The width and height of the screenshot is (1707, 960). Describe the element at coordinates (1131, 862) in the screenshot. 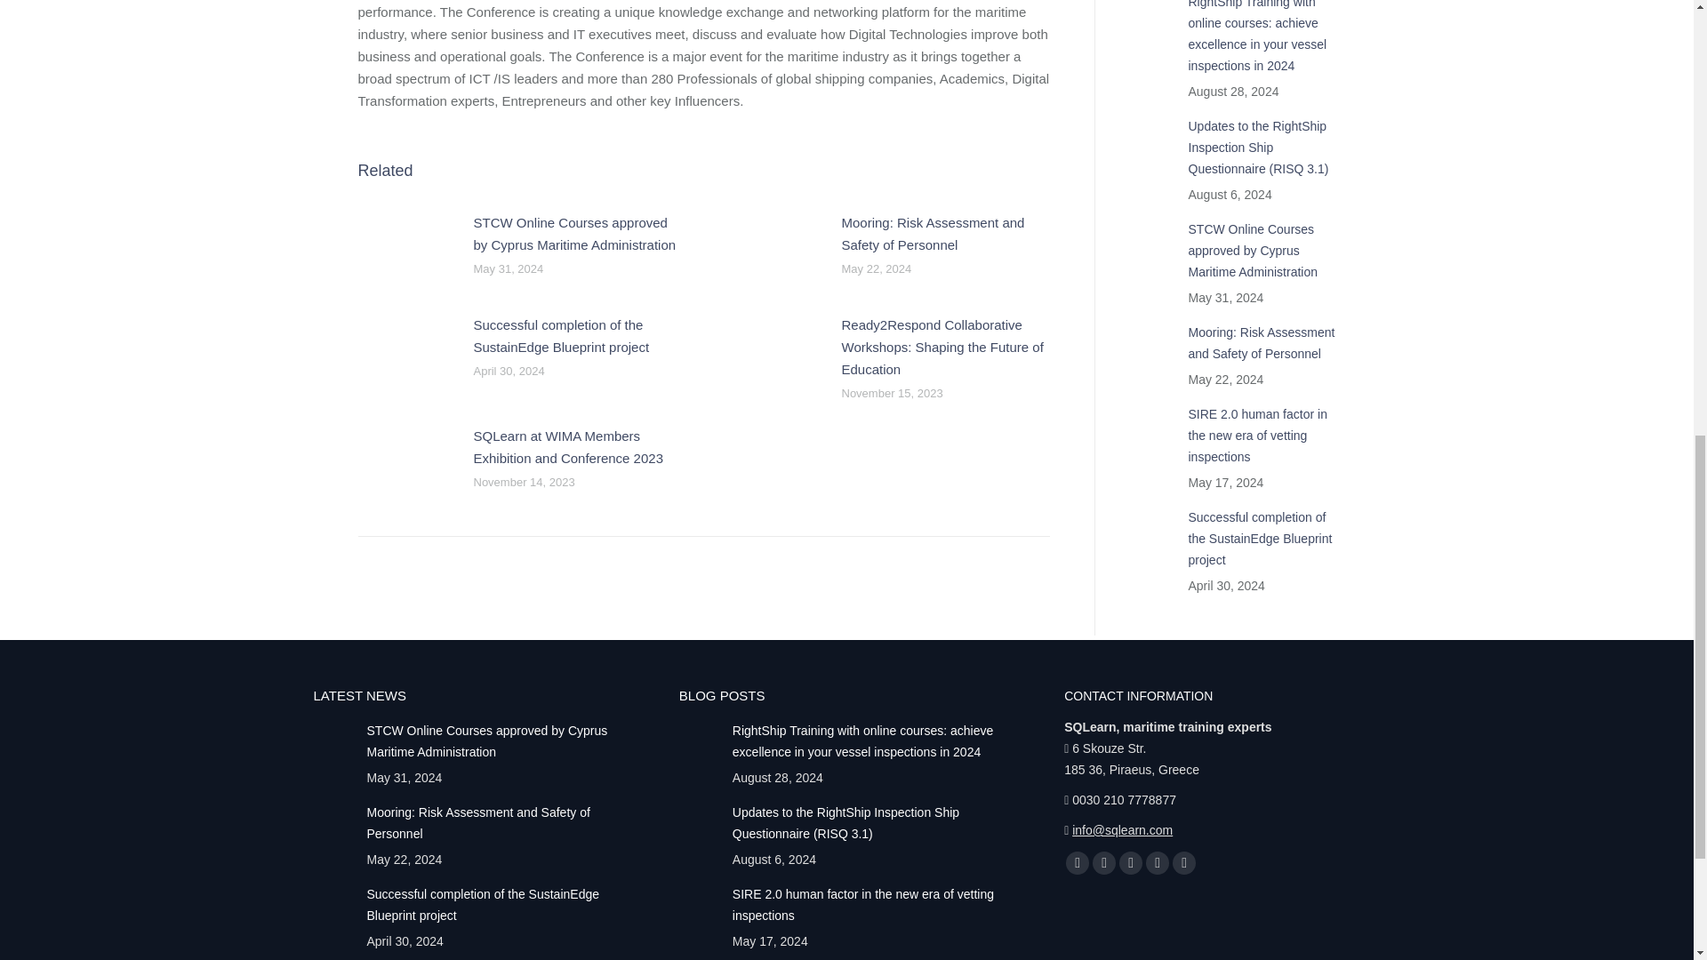

I see `YouTube page opens in new window` at that location.